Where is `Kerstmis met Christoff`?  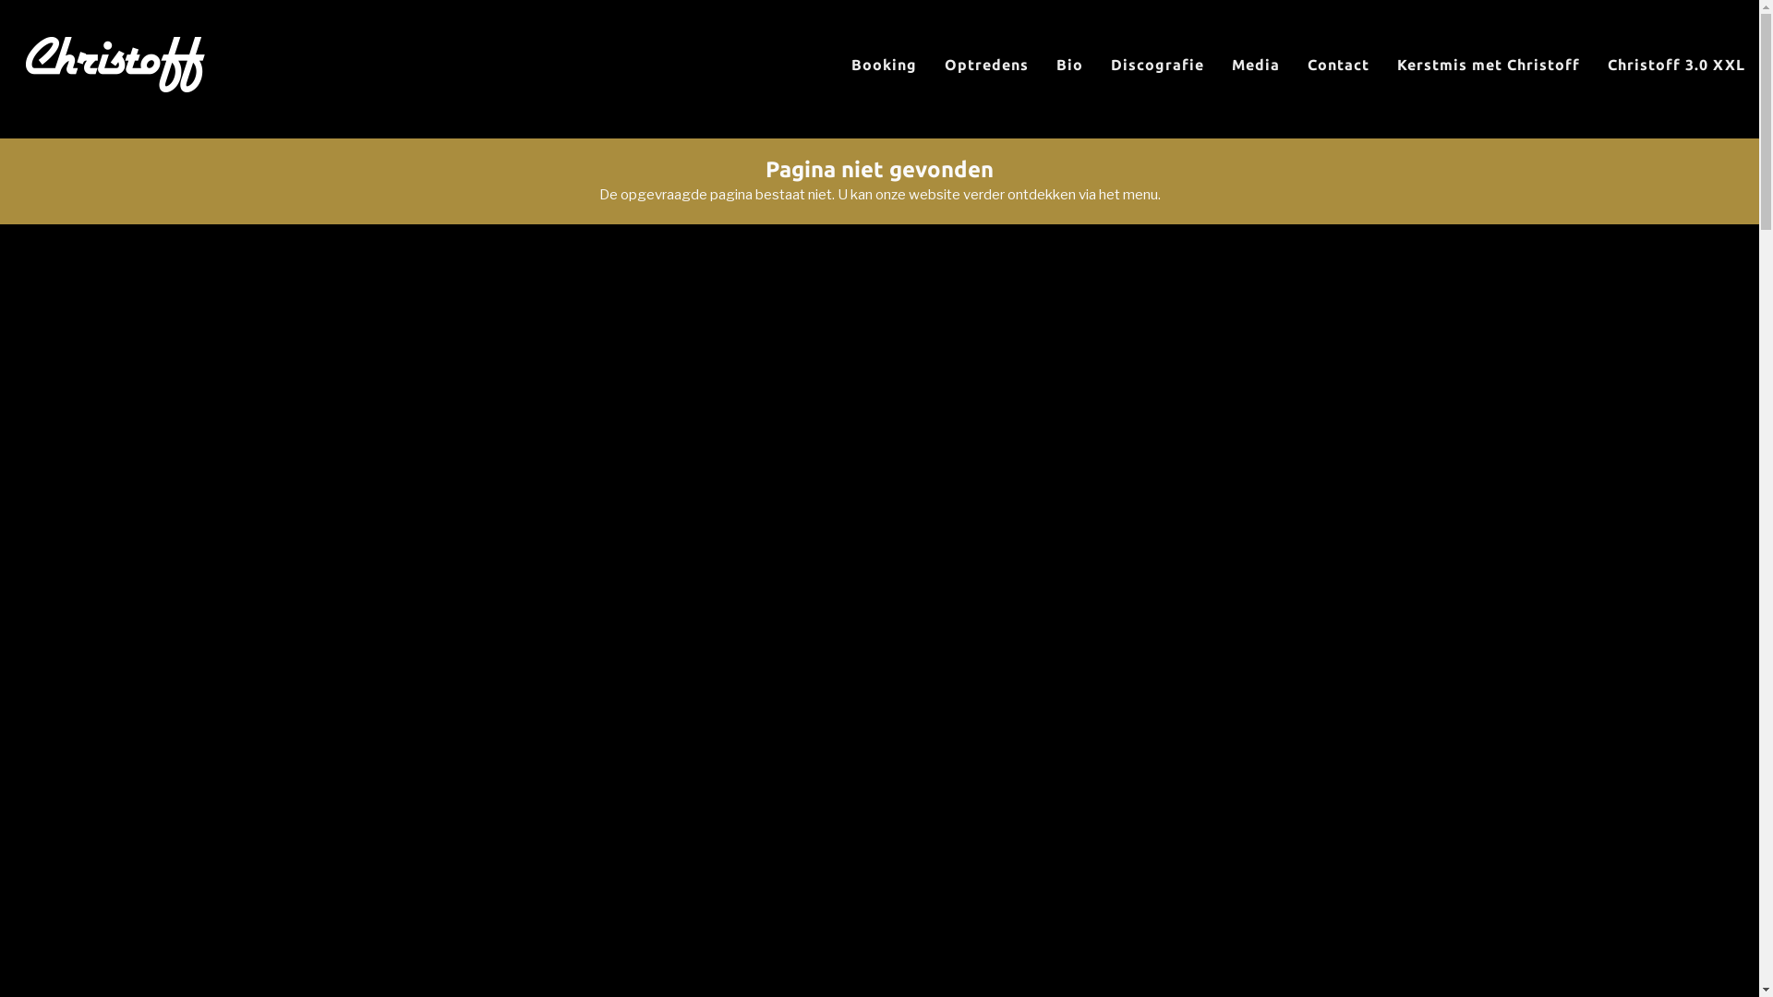
Kerstmis met Christoff is located at coordinates (1489, 65).